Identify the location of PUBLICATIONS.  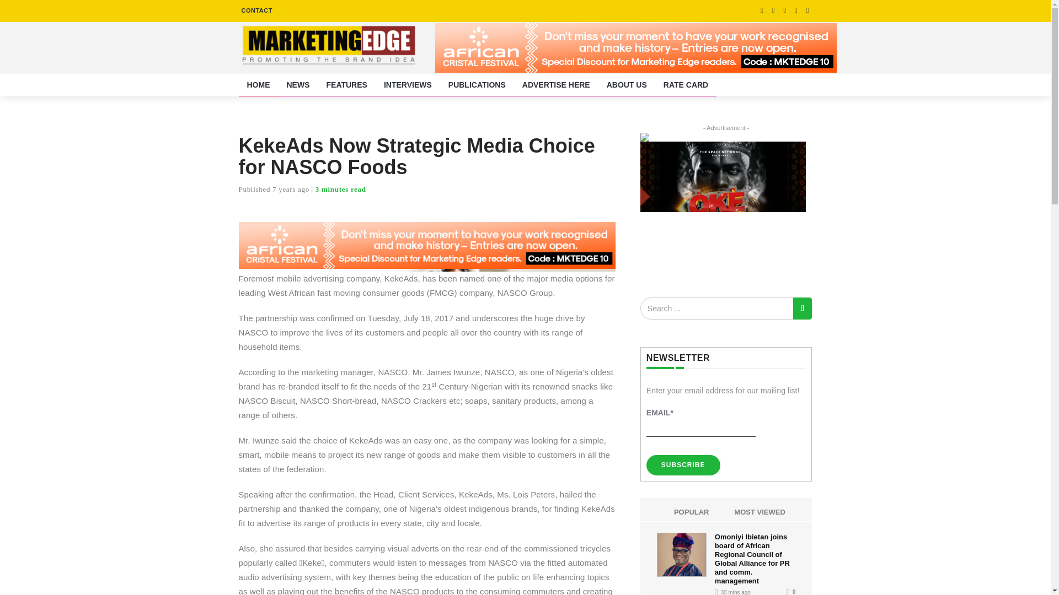
(477, 85).